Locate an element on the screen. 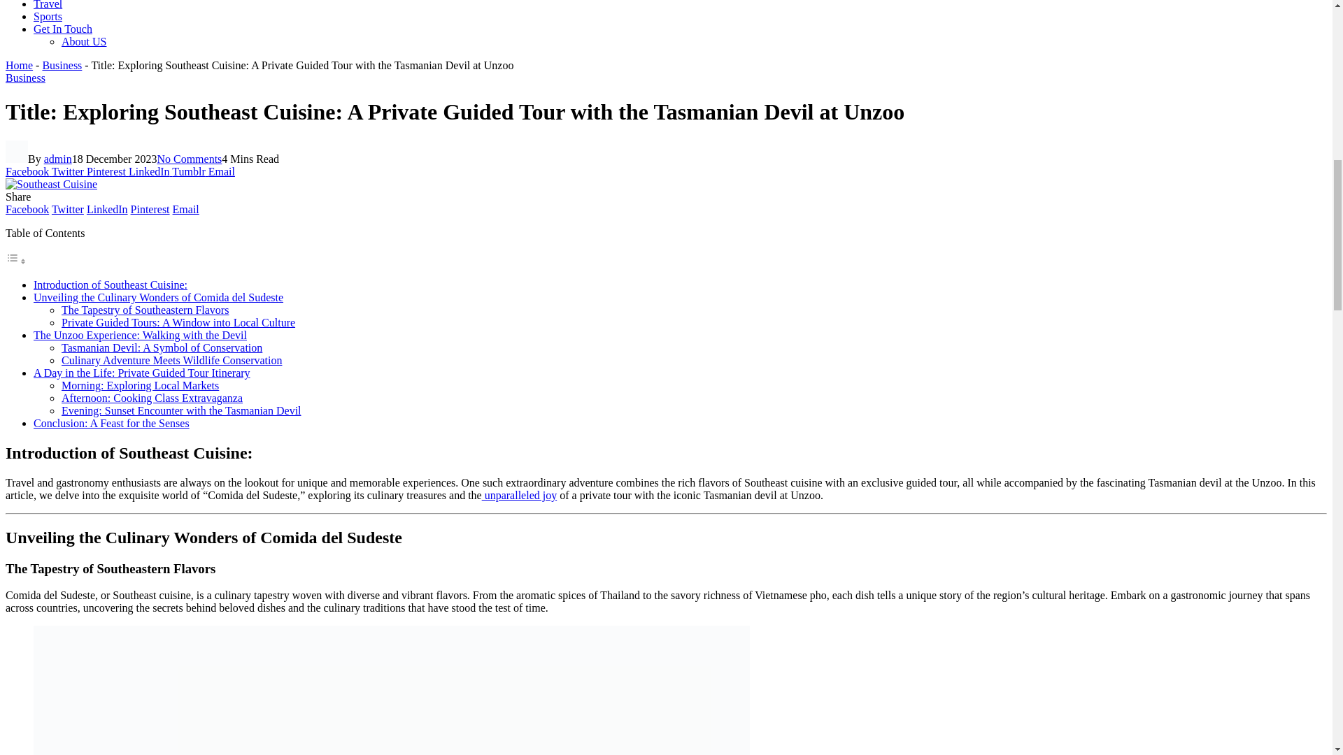 Image resolution: width=1343 pixels, height=755 pixels. Share on Facebook is located at coordinates (28, 171).